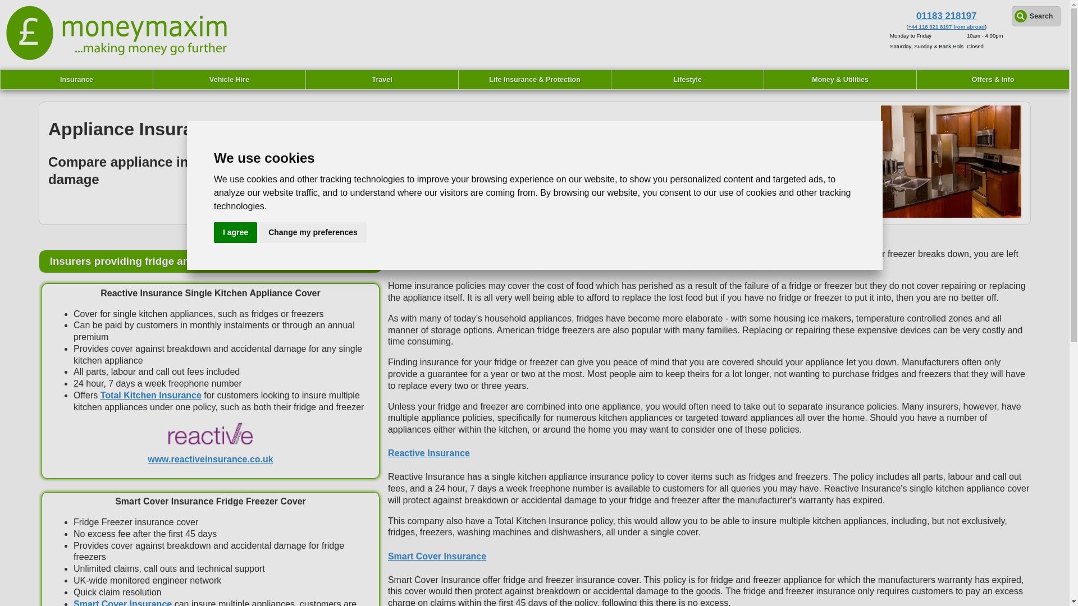  Describe the element at coordinates (235, 232) in the screenshot. I see `I agree` at that location.